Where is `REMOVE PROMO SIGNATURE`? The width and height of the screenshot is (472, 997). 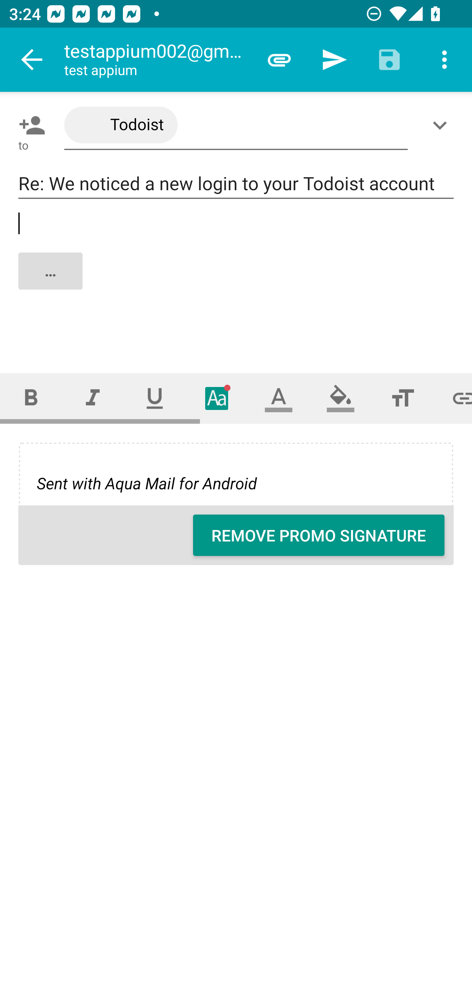 REMOVE PROMO SIGNATURE is located at coordinates (319, 535).